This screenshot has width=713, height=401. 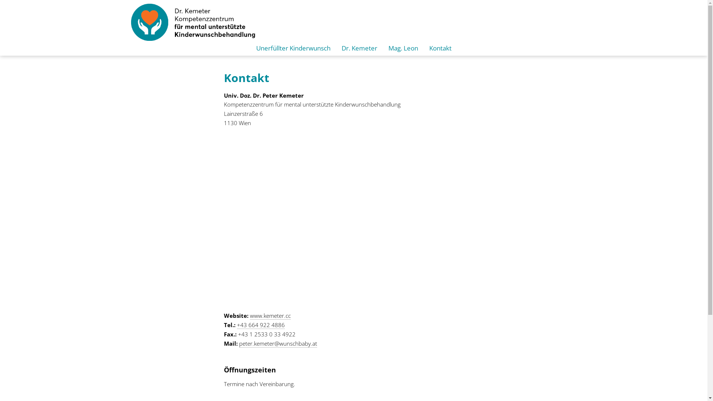 I want to click on Mag. Leon, so click(x=403, y=48).